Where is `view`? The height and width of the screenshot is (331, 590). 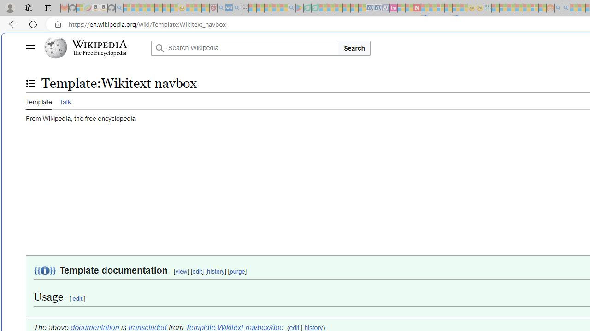
view is located at coordinates (182, 272).